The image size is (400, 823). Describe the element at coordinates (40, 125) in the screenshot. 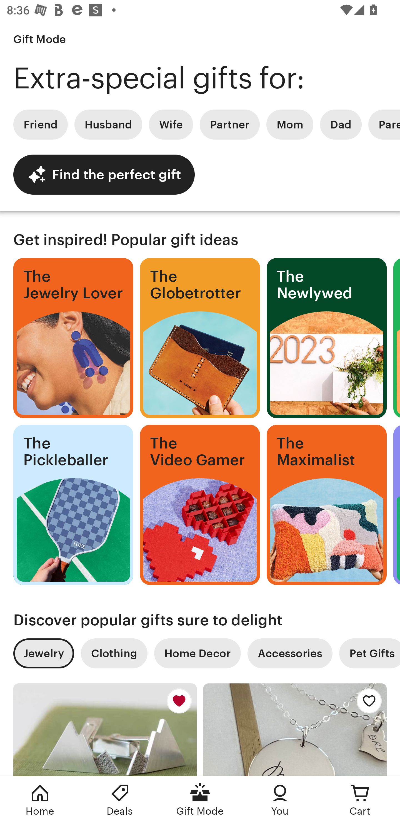

I see `Friend` at that location.